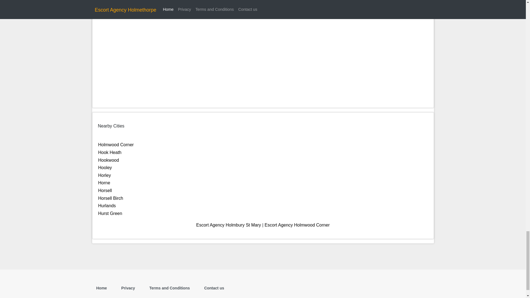 Image resolution: width=530 pixels, height=298 pixels. Describe the element at coordinates (104, 183) in the screenshot. I see `Horne` at that location.